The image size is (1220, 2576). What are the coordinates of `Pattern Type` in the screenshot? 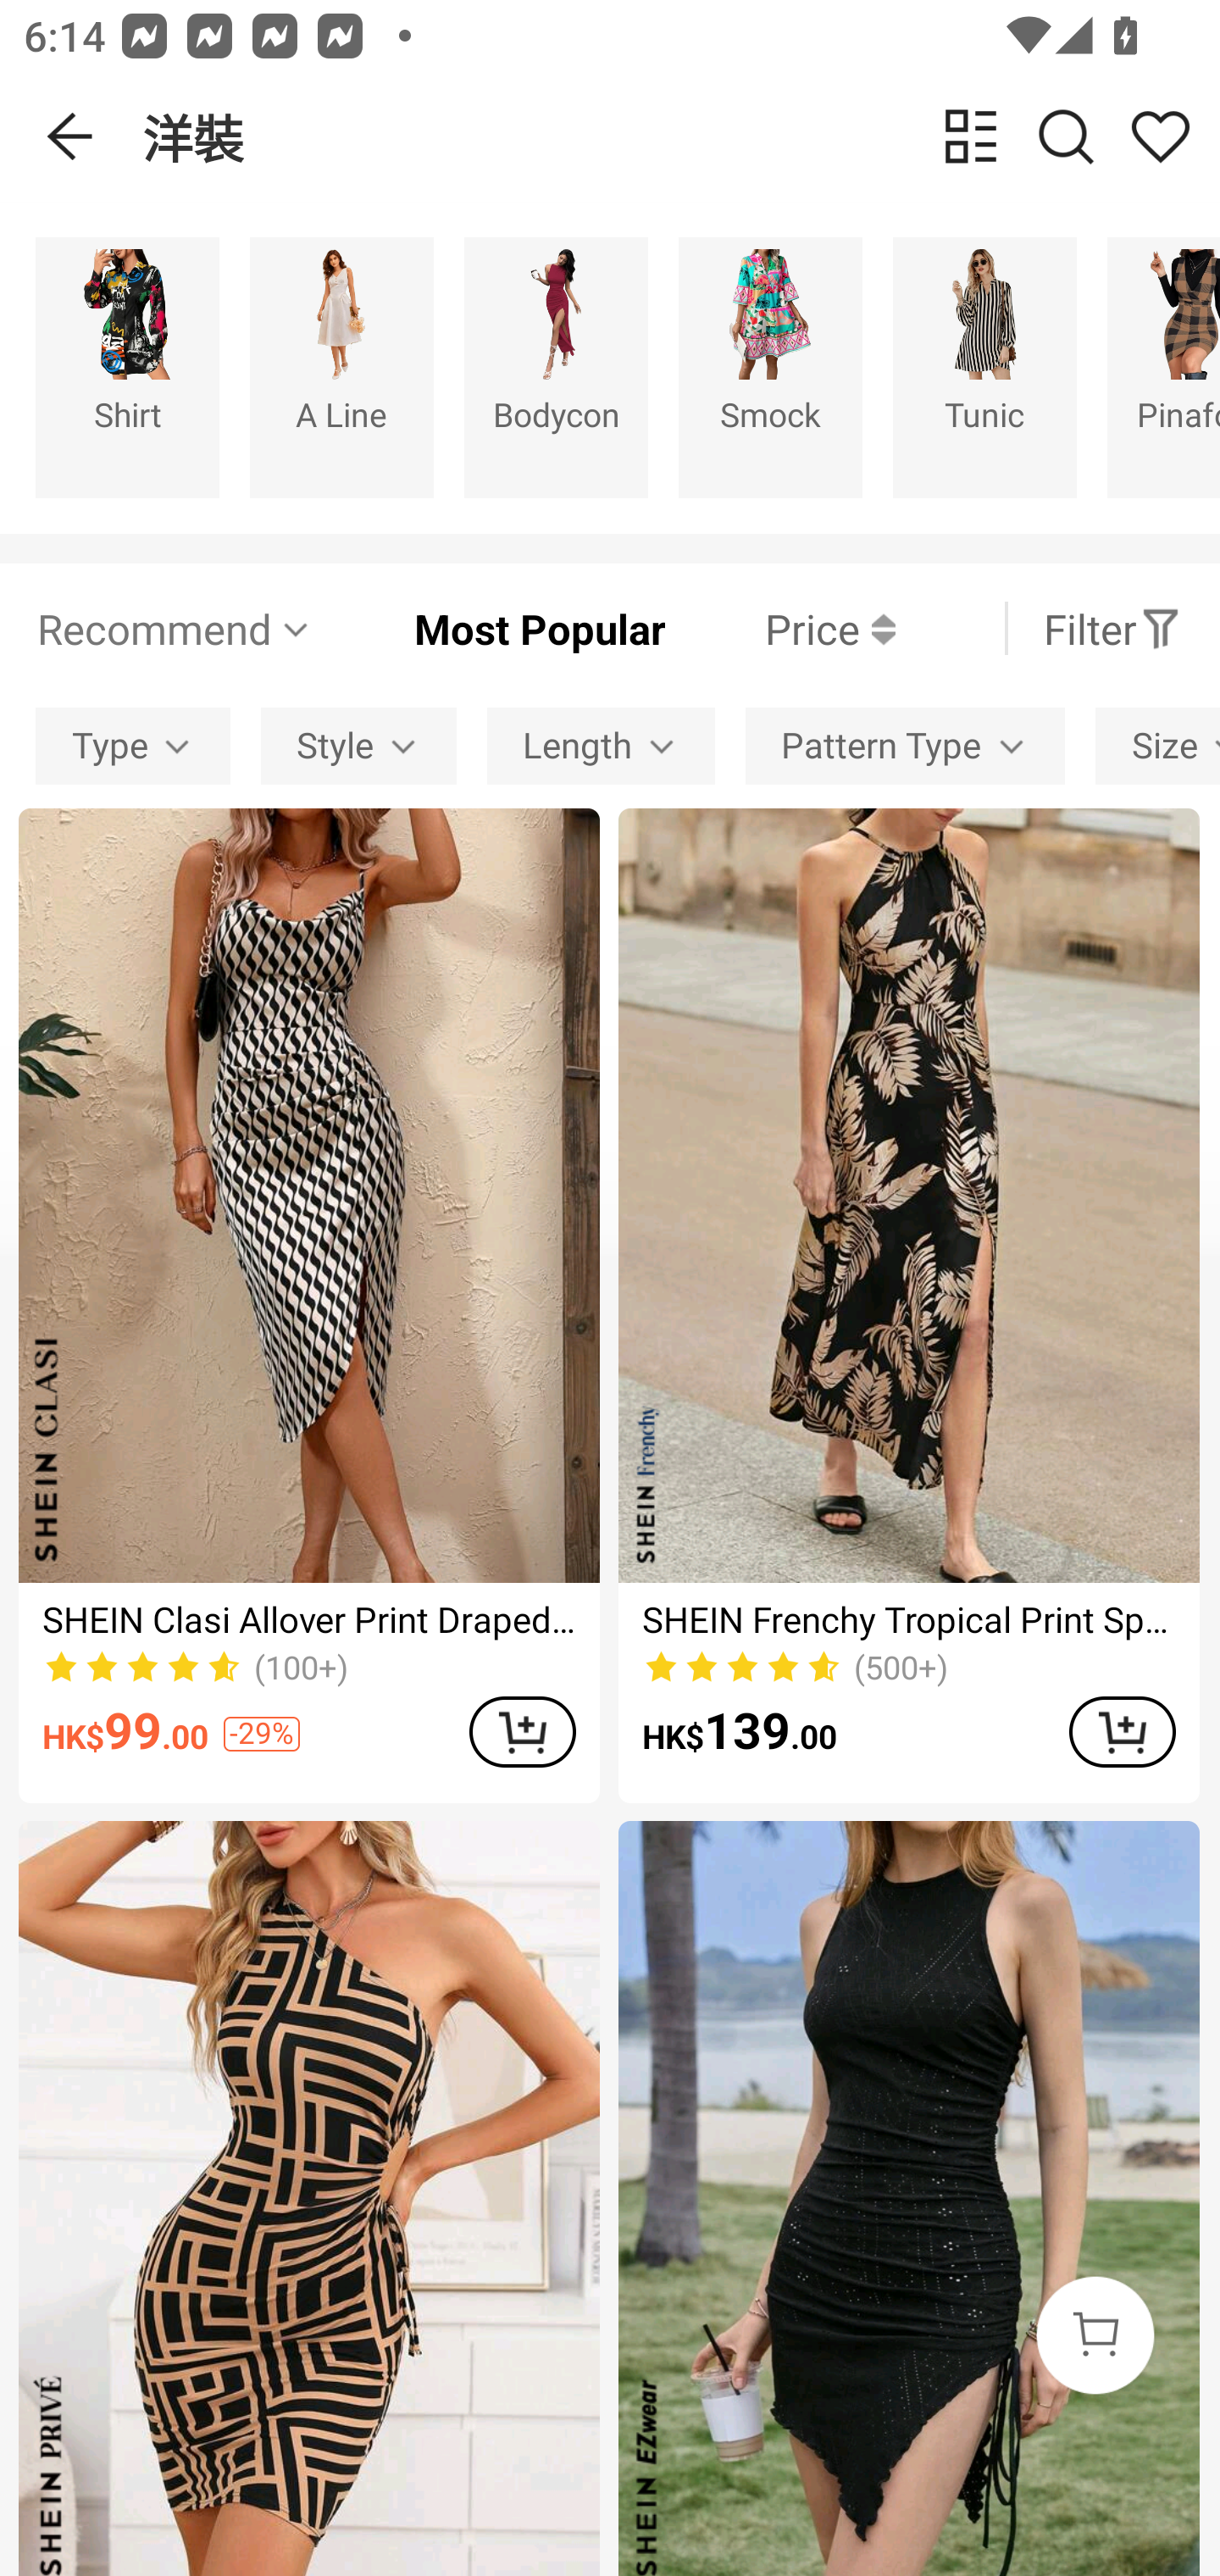 It's located at (905, 747).